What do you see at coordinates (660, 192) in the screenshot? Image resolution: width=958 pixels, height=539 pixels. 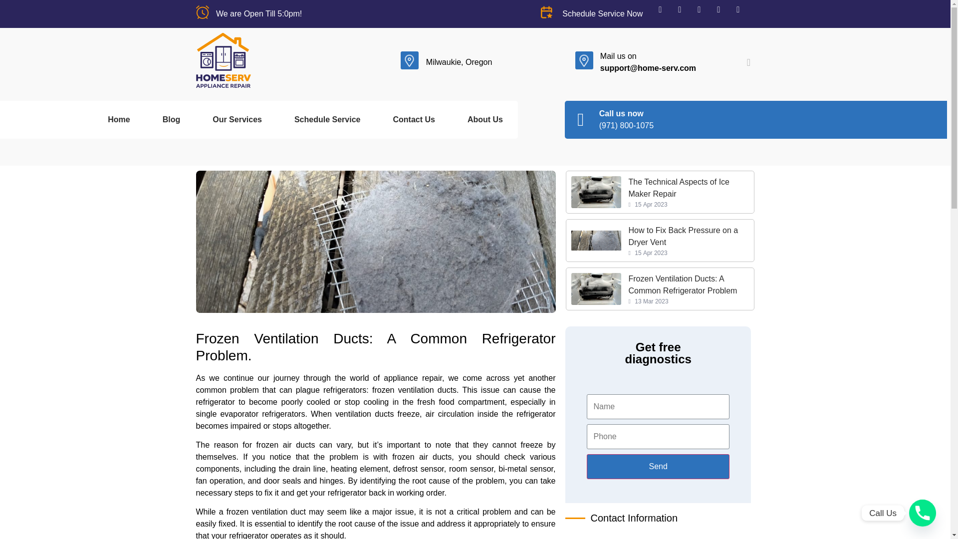 I see `How to Fix Back Pressure on a Dryer Vent` at bounding box center [660, 192].